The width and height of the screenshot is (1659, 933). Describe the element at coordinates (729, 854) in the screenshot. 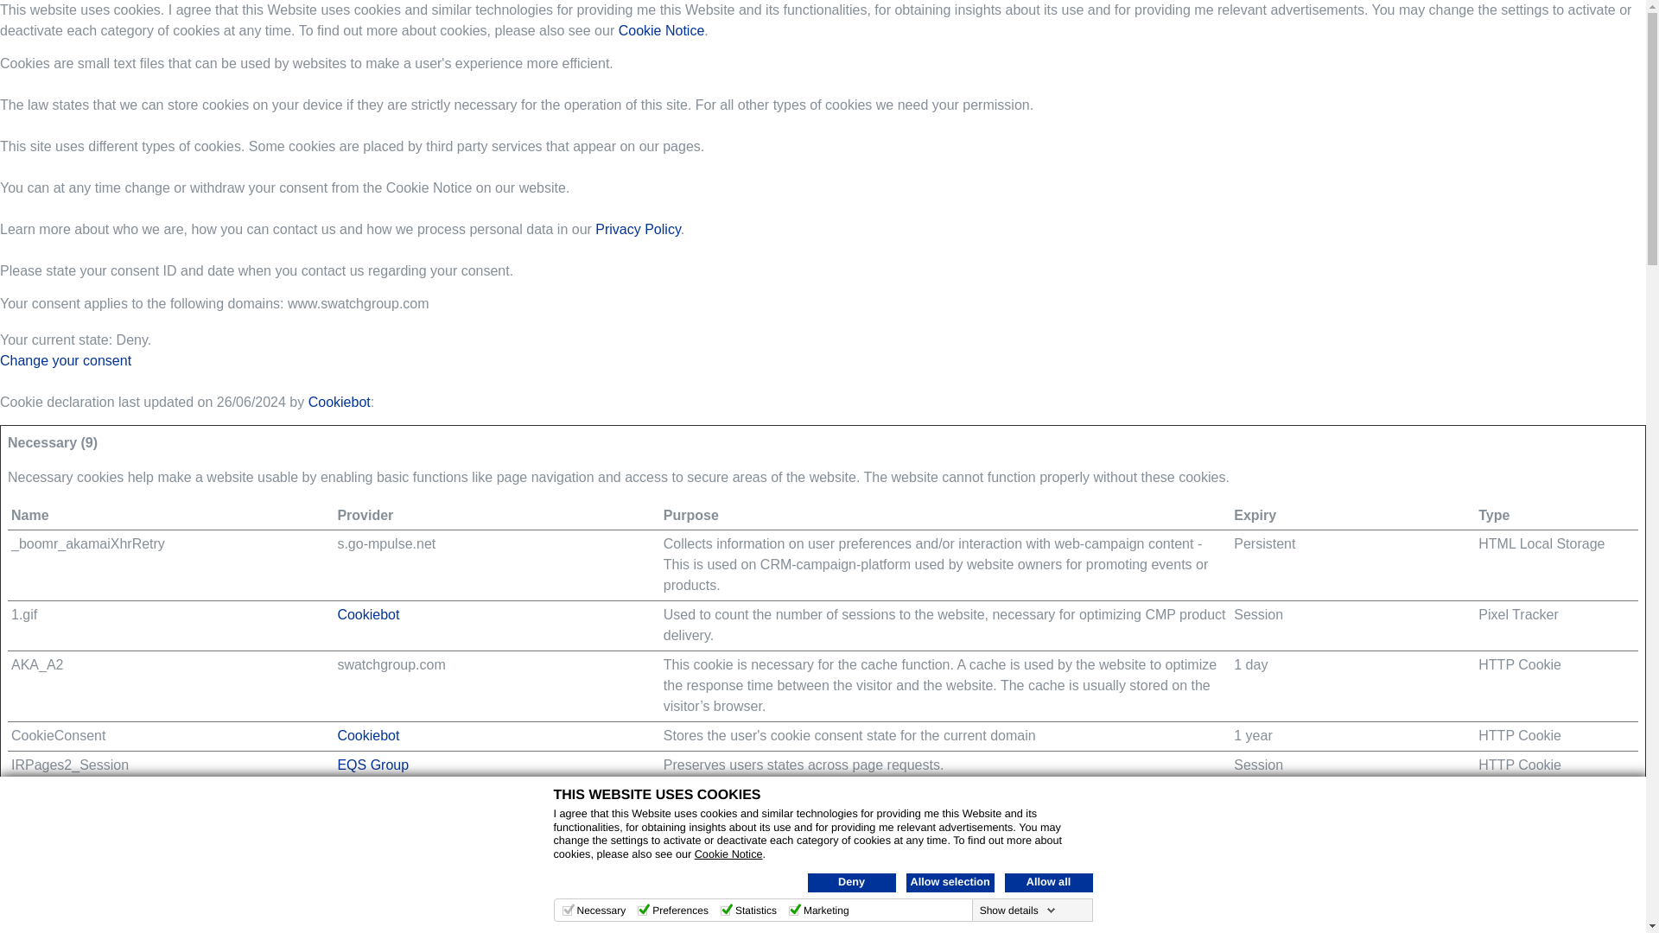

I see `Cookie Notice` at that location.